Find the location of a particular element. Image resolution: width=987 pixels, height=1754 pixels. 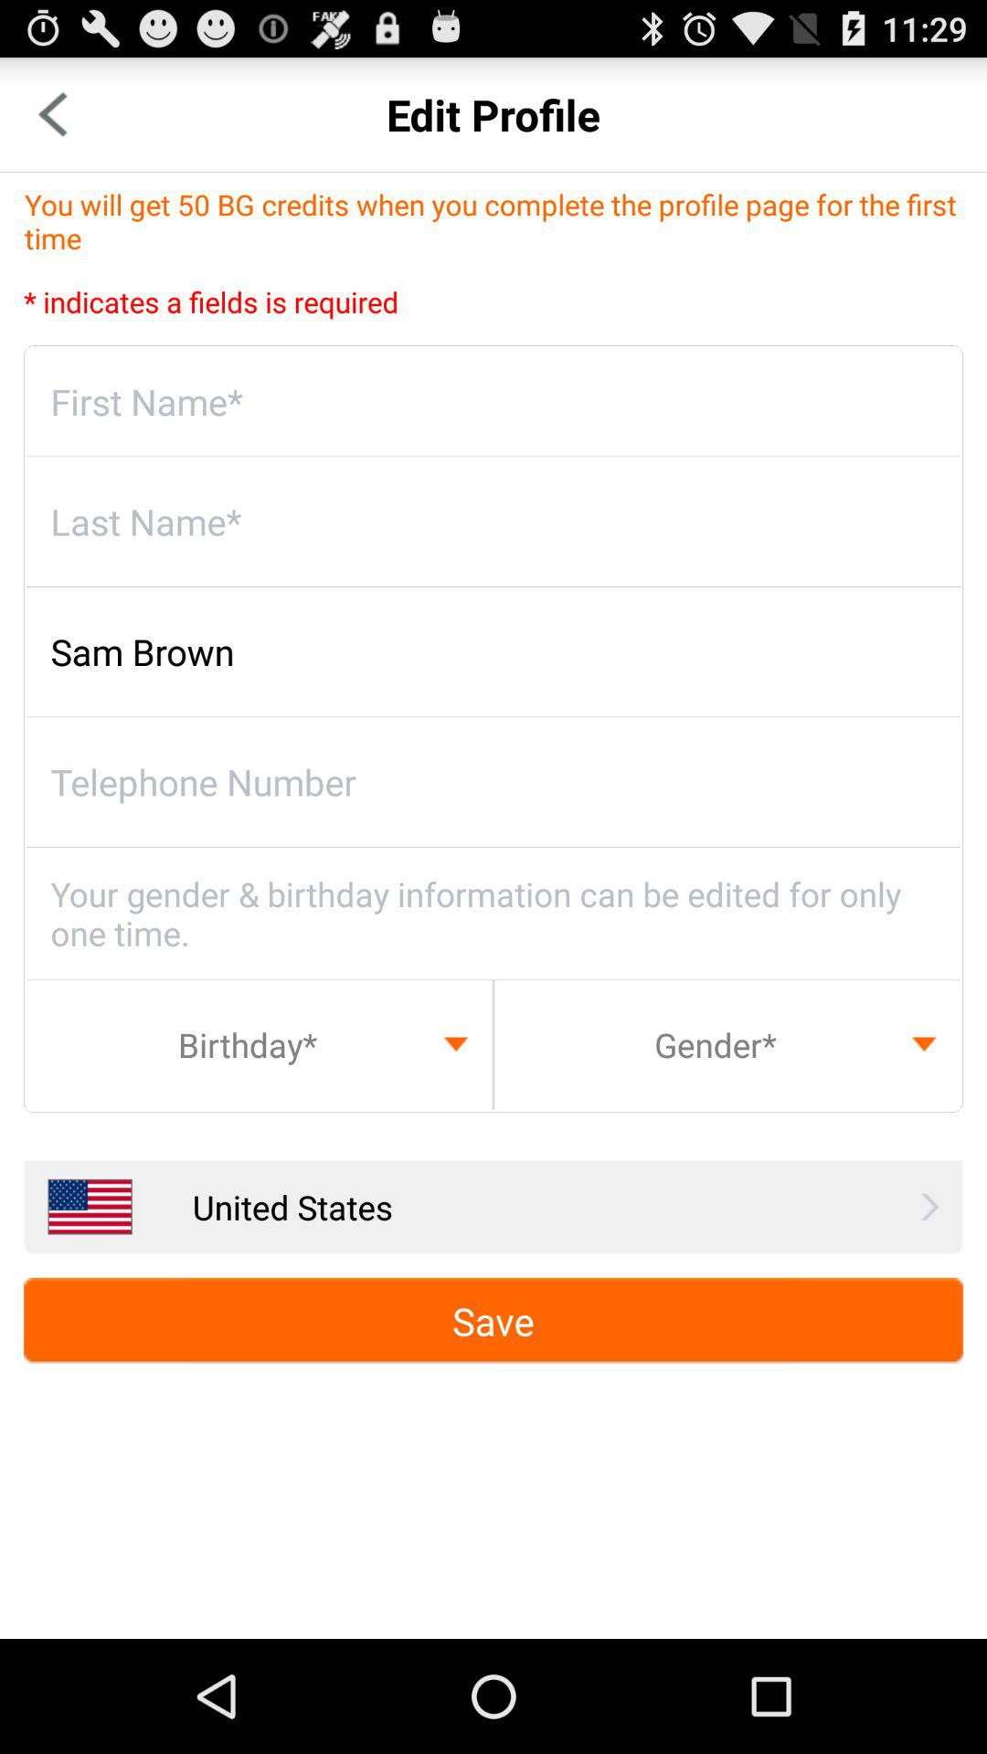

enter your first name is located at coordinates (493, 402).